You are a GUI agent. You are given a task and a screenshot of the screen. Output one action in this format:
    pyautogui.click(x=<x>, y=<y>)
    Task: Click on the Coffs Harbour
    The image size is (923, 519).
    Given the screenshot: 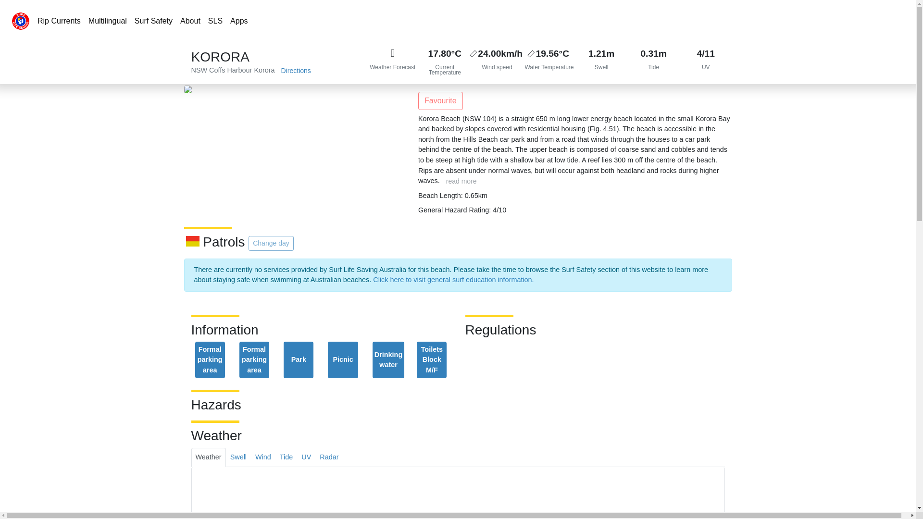 What is the action you would take?
    pyautogui.click(x=231, y=70)
    